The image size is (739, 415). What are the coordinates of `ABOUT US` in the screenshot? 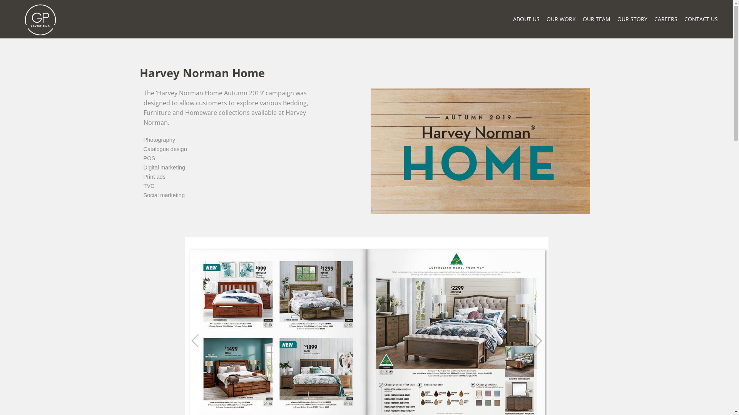 It's located at (527, 19).